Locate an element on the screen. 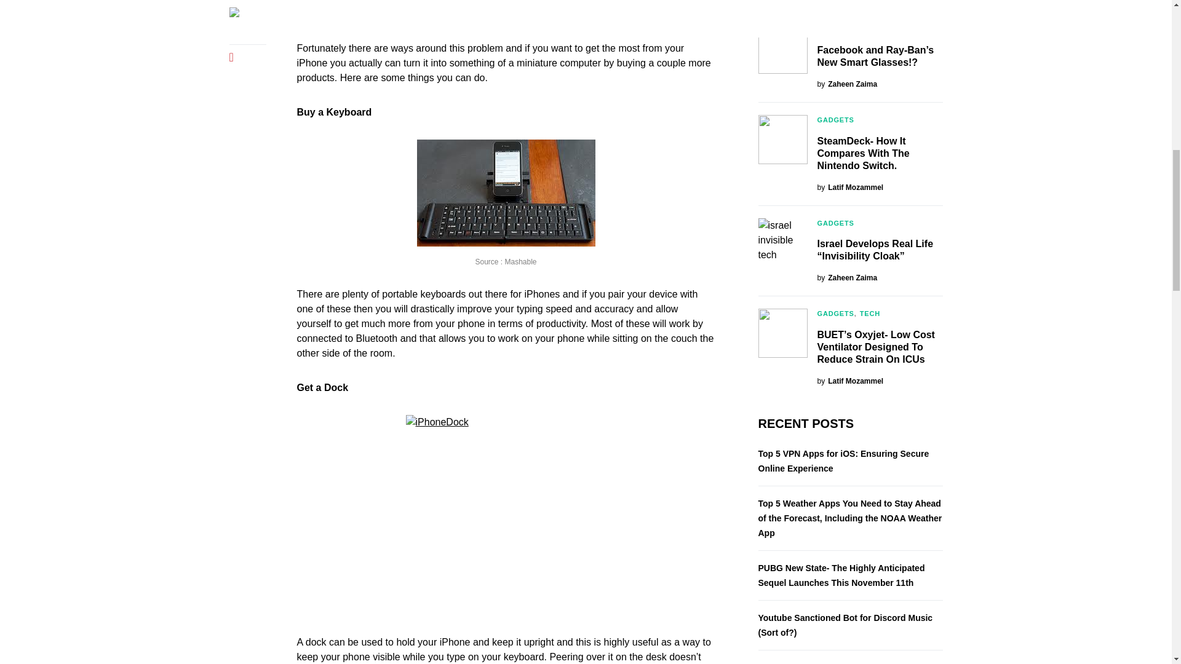 The height and width of the screenshot is (664, 1181). View all posts by Zaheen Zaima is located at coordinates (847, 278).